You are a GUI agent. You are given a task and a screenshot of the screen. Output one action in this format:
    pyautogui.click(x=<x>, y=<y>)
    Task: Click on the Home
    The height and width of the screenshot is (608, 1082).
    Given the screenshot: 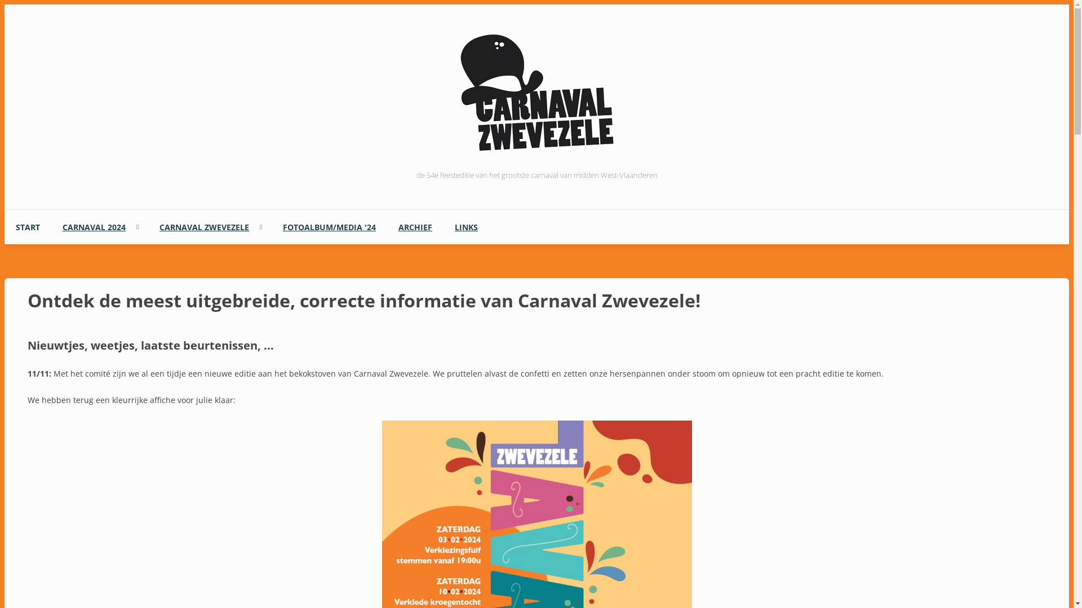 What is the action you would take?
    pyautogui.click(x=536, y=155)
    